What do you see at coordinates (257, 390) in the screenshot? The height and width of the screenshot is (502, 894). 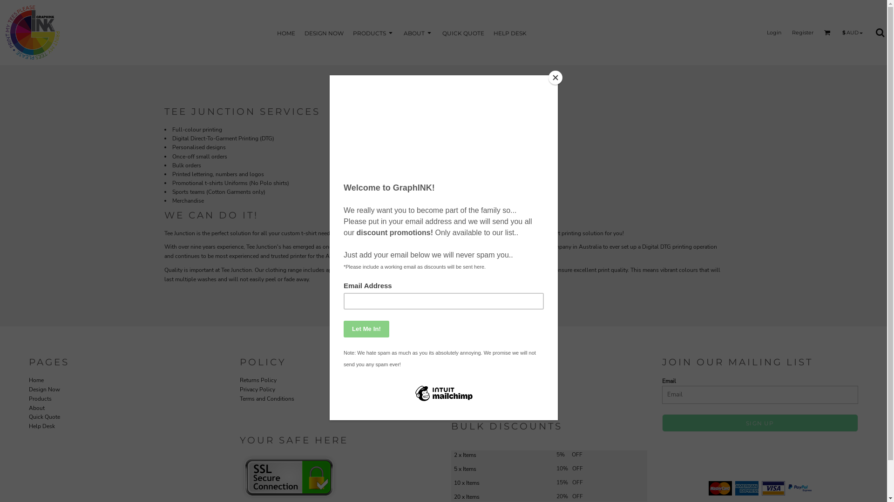 I see `Privacy Policy` at bounding box center [257, 390].